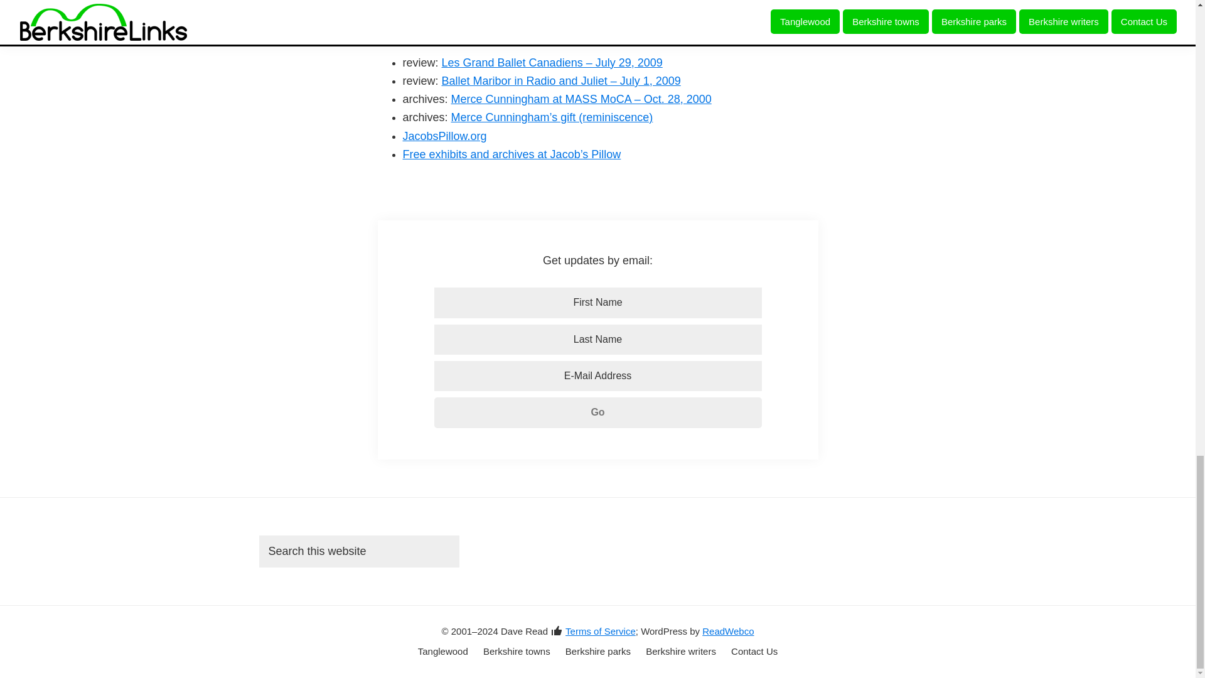 Image resolution: width=1205 pixels, height=678 pixels. I want to click on Berkshire towns, so click(517, 652).